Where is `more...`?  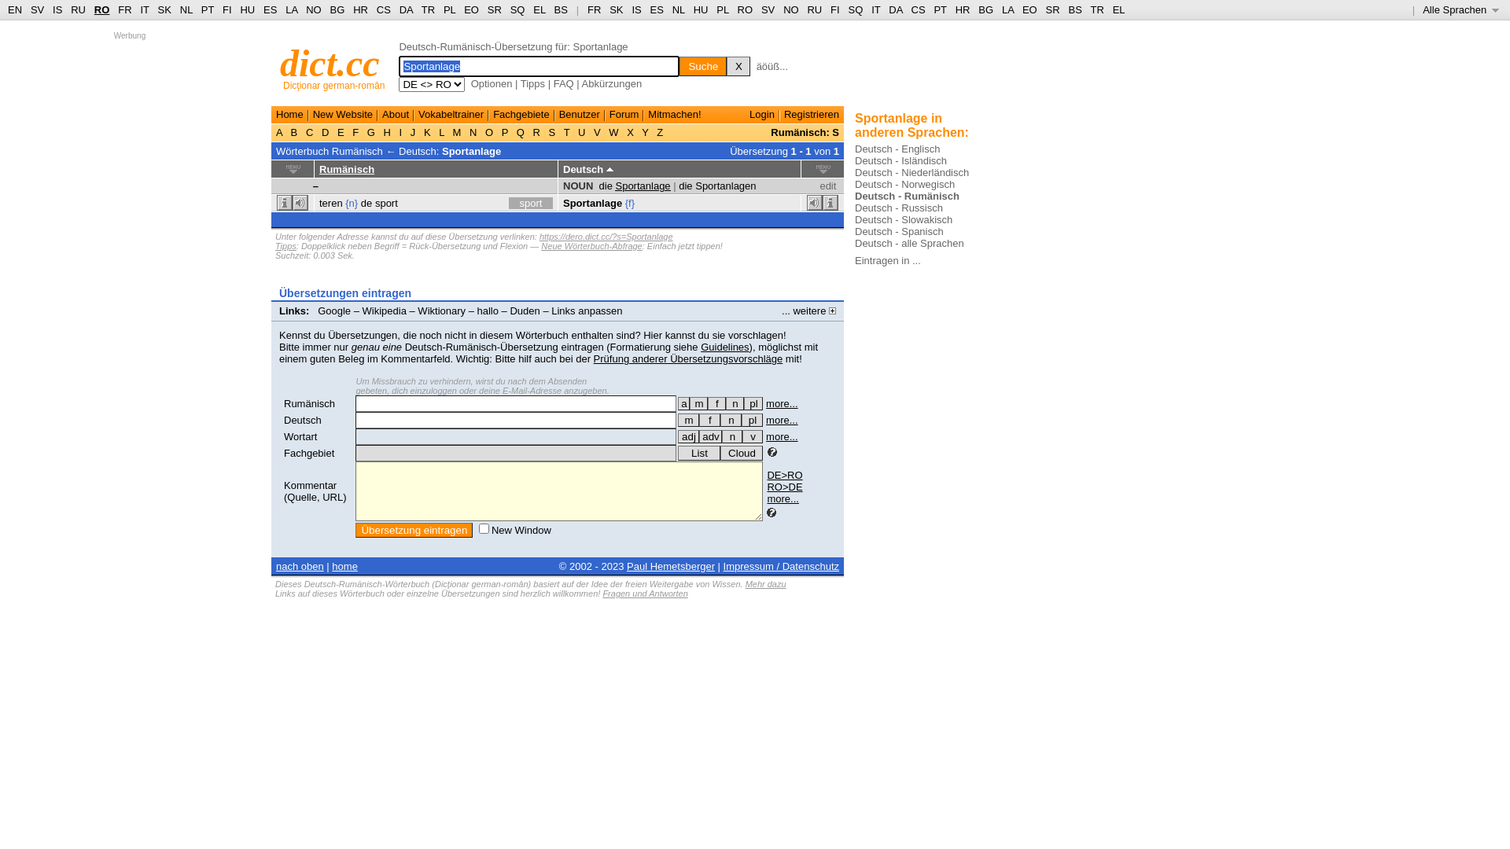 more... is located at coordinates (783, 498).